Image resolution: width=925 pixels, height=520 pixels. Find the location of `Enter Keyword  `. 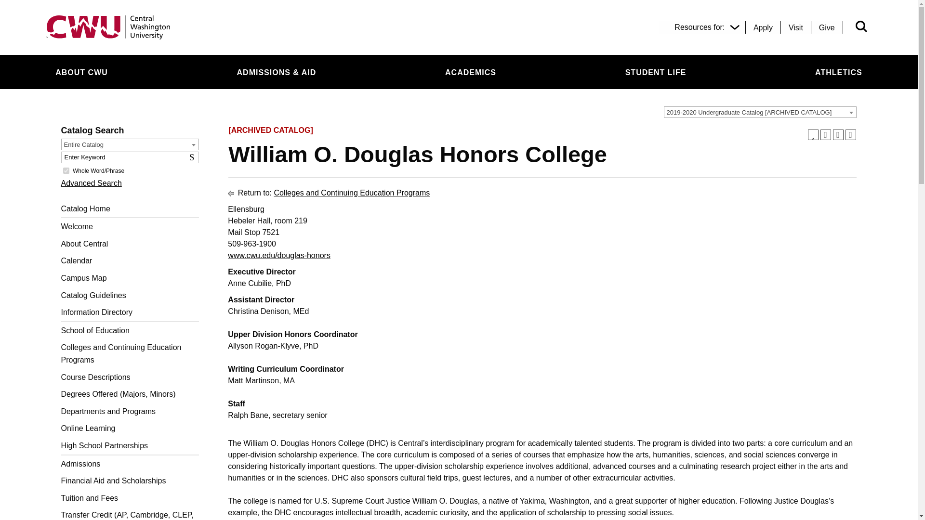

Enter Keyword   is located at coordinates (130, 157).